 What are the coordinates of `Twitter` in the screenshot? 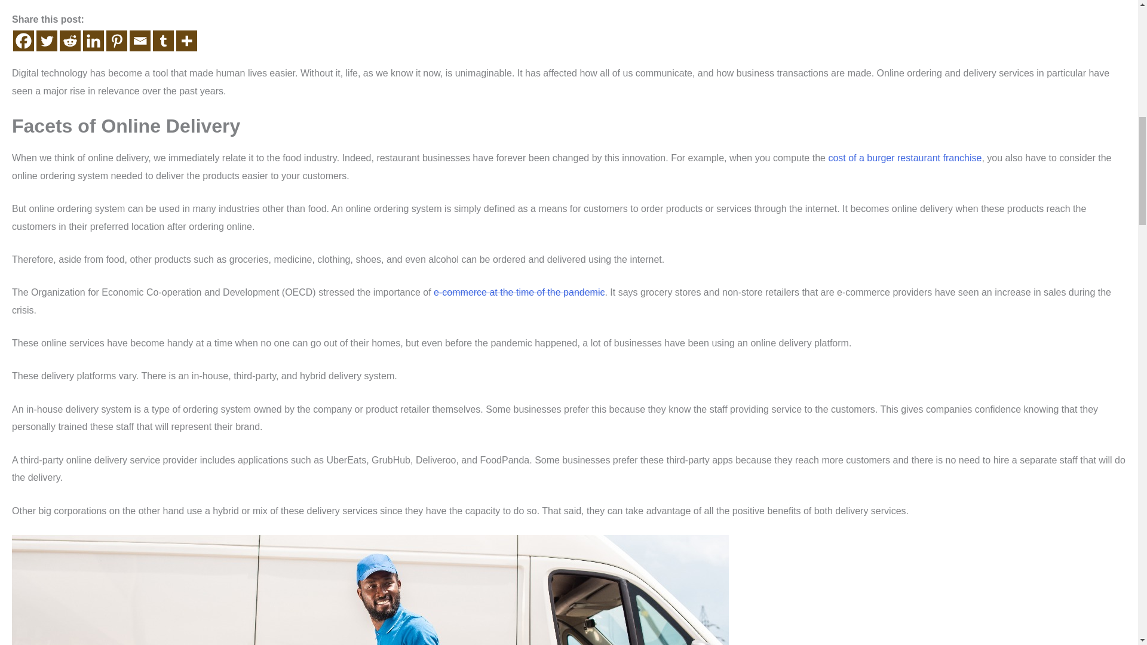 It's located at (47, 41).